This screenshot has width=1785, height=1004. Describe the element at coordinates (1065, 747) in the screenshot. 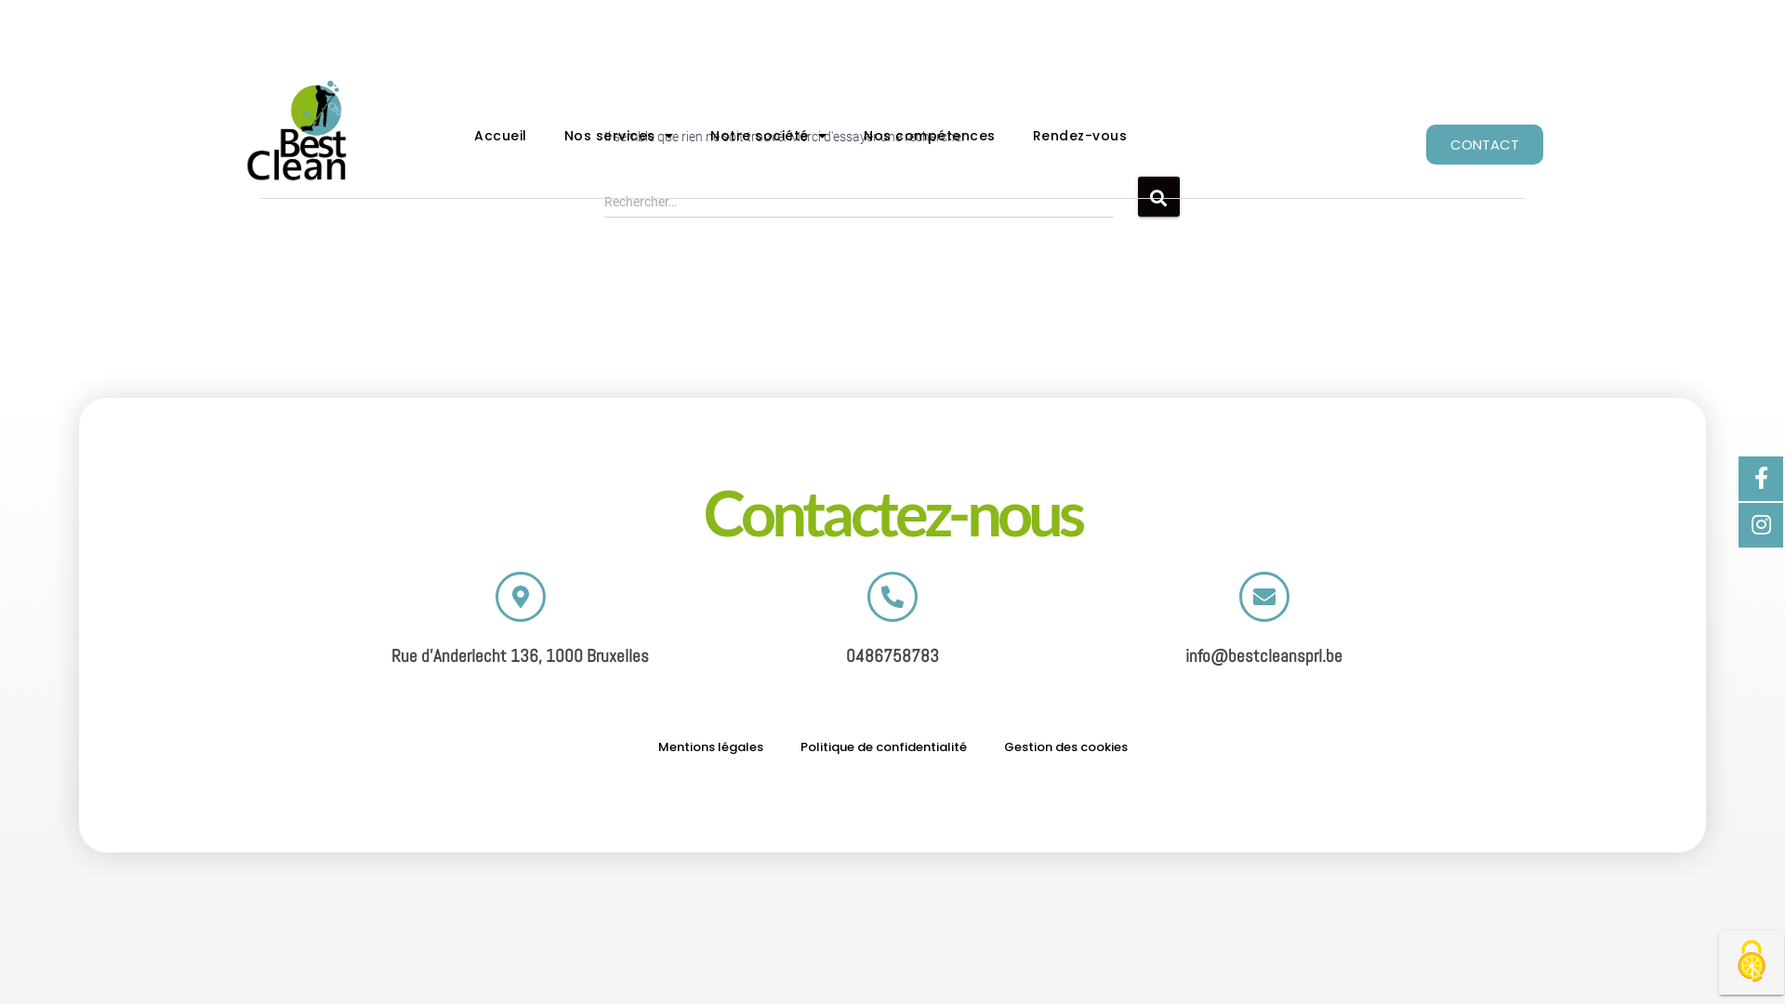

I see `Gestion des cookies` at that location.